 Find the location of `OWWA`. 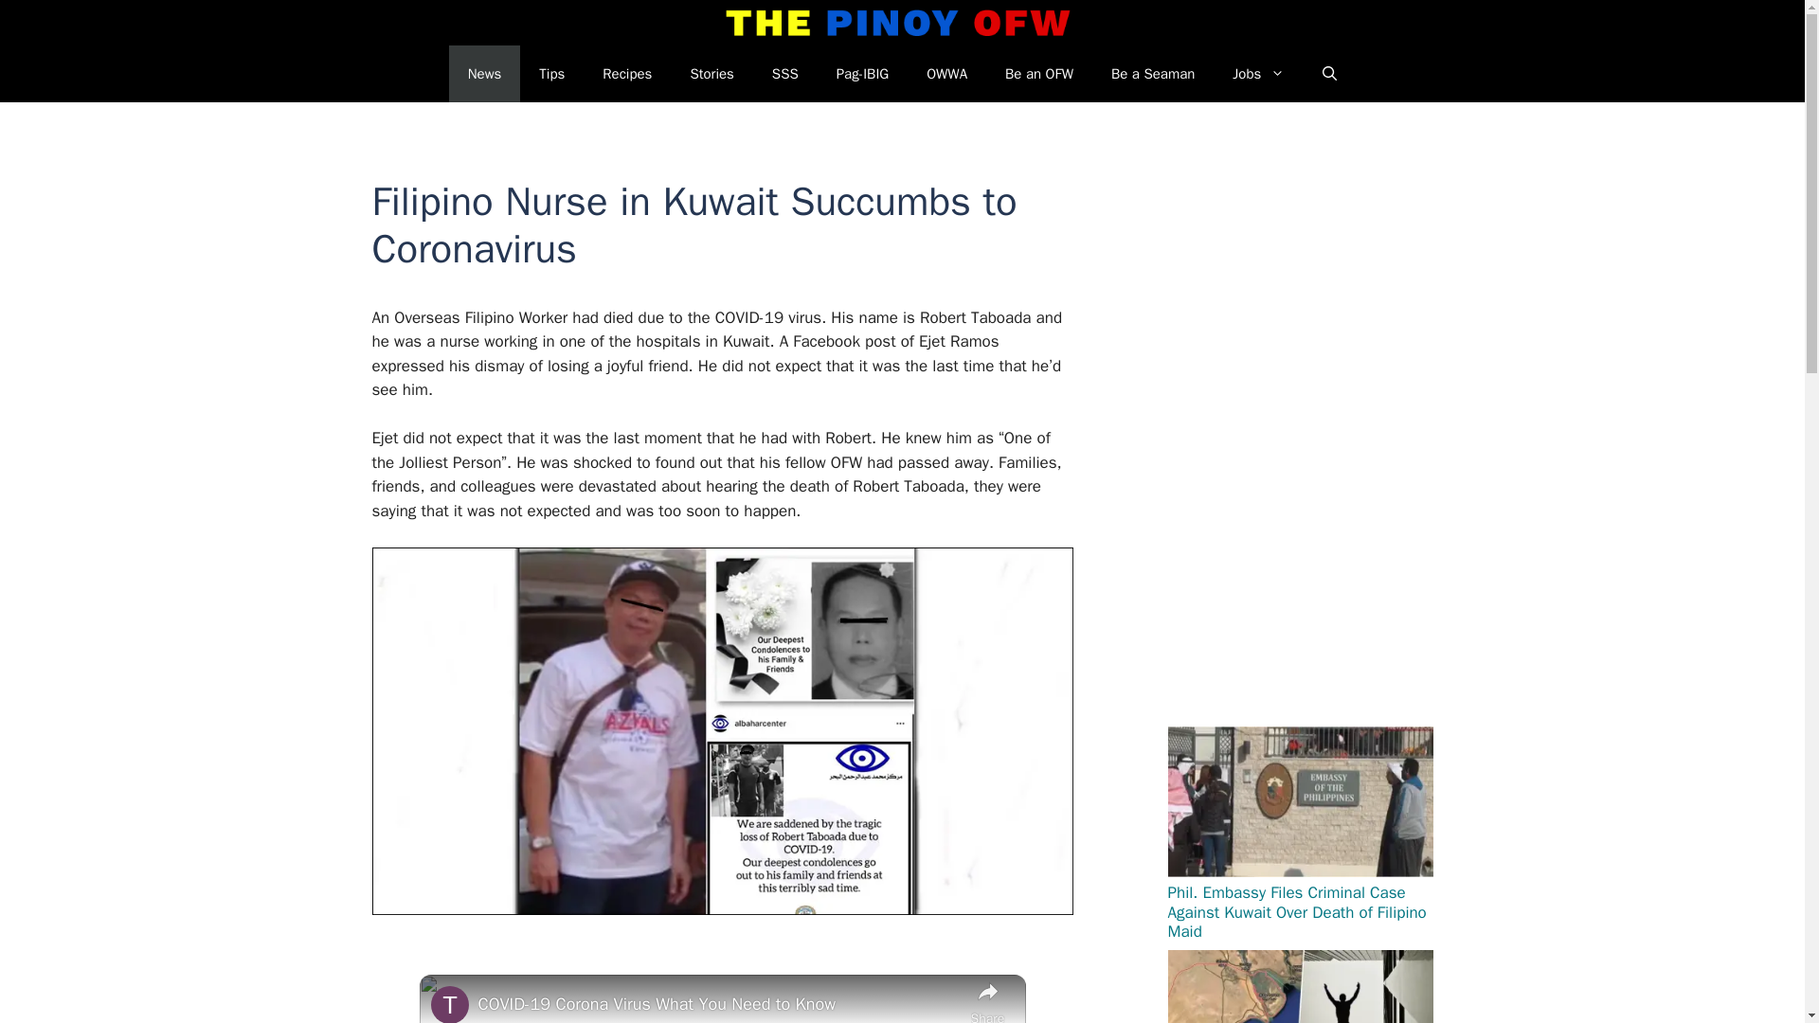

OWWA is located at coordinates (946, 74).